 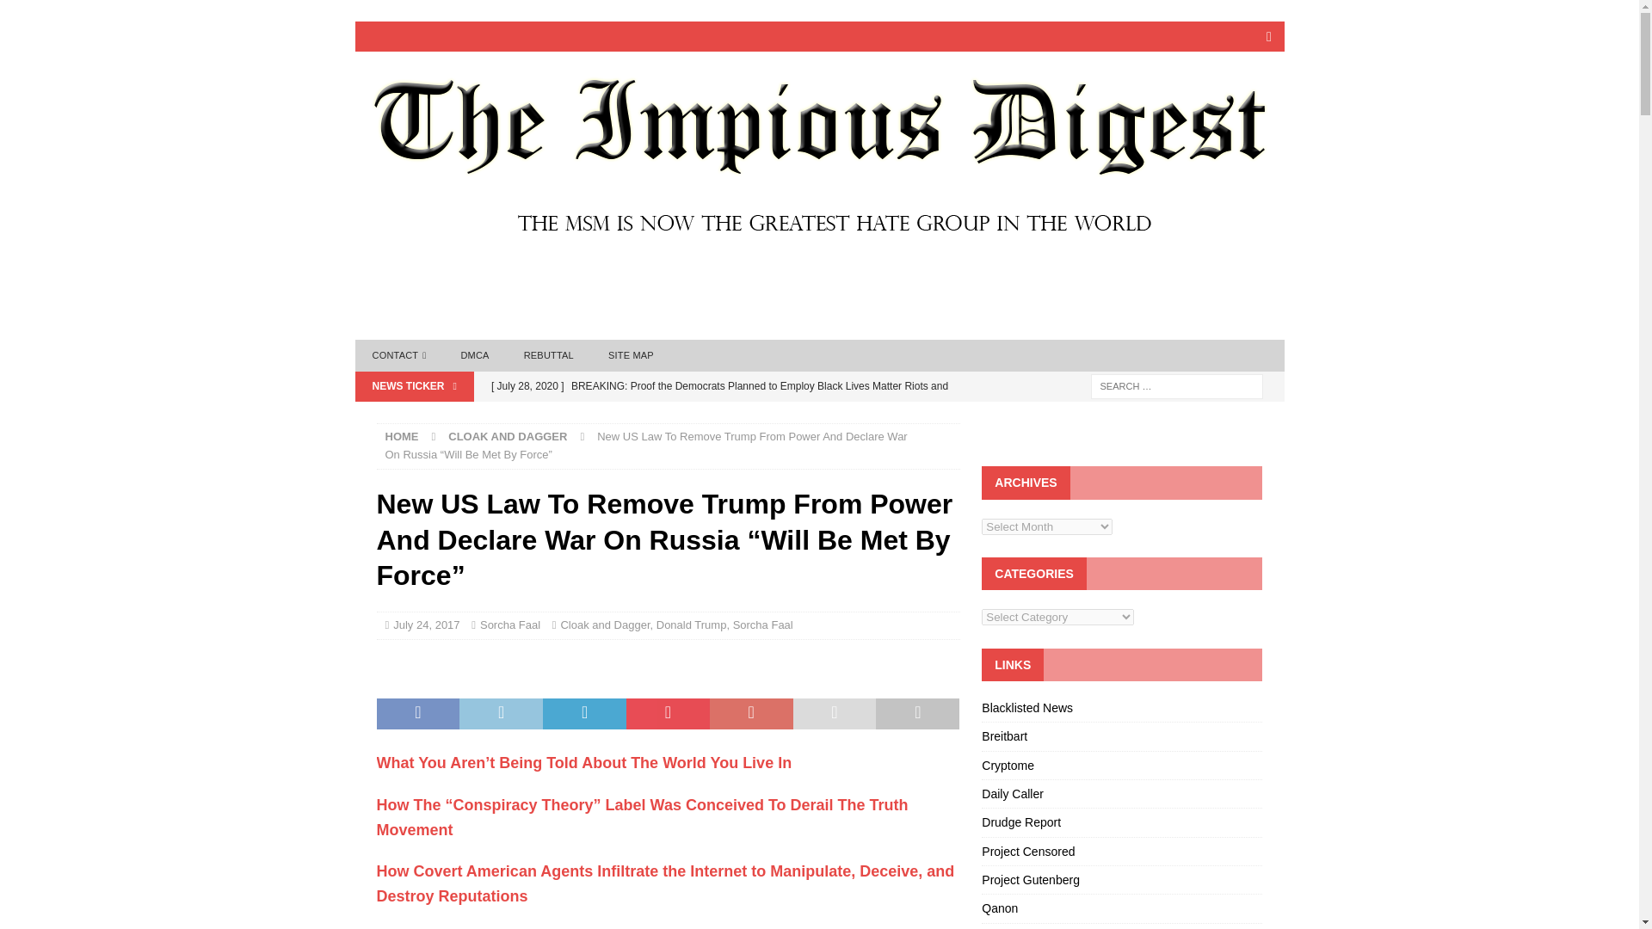 I want to click on NATIONAL AFFAIRS, so click(x=527, y=321).